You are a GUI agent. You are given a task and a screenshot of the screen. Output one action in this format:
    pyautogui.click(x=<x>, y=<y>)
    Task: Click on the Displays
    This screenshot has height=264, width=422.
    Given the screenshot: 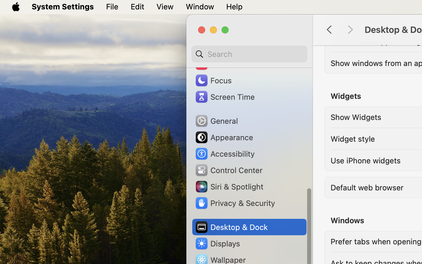 What is the action you would take?
    pyautogui.click(x=217, y=243)
    